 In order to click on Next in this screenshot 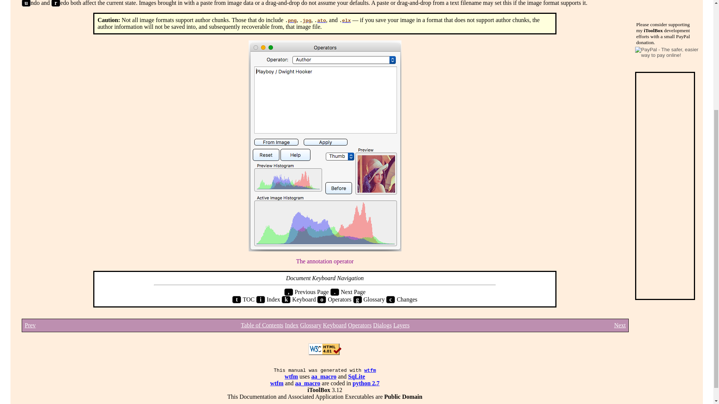, I will do `click(619, 325)`.